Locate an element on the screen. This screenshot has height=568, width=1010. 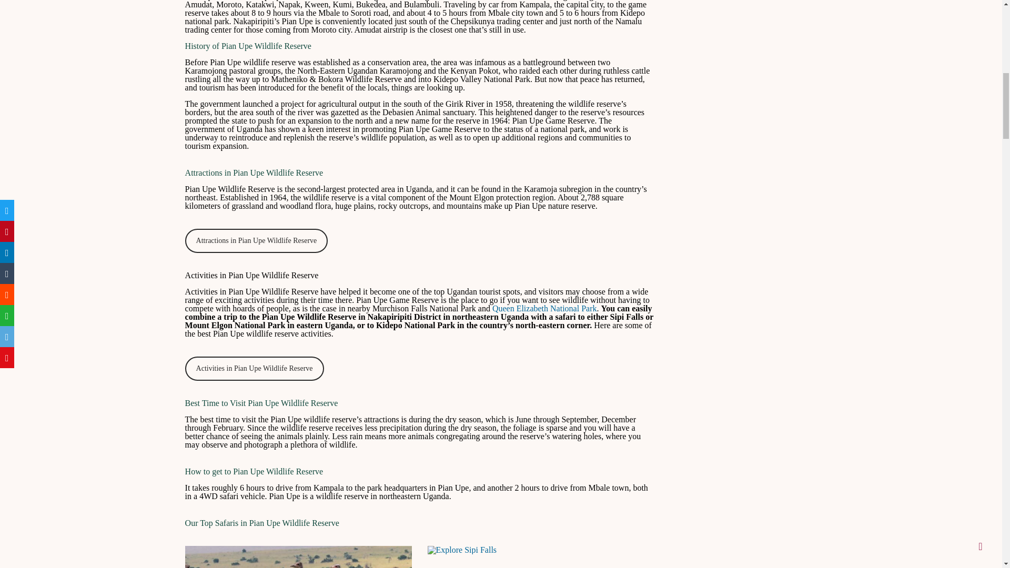
Activities in Pian Upe Wildlife Reserve is located at coordinates (255, 368).